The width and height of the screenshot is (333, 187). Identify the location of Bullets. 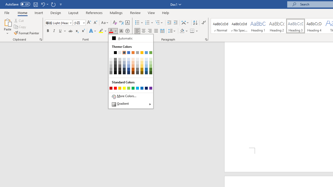
(139, 23).